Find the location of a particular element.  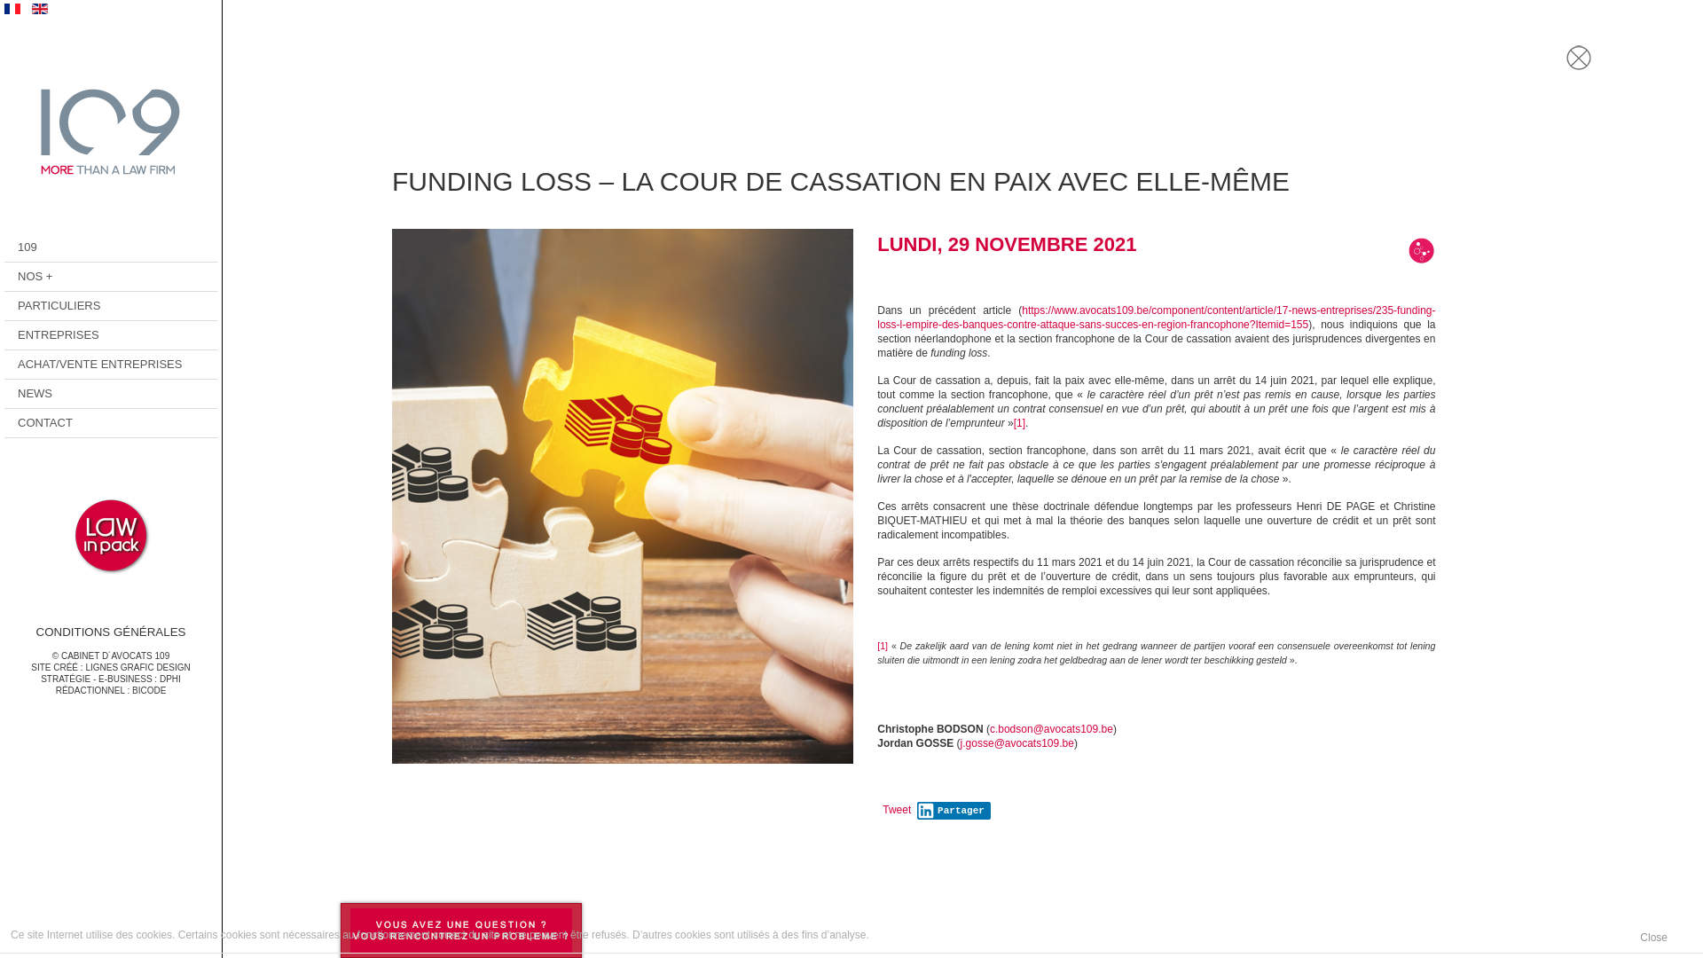

j.gosse@avocats109.be is located at coordinates (1017, 743).